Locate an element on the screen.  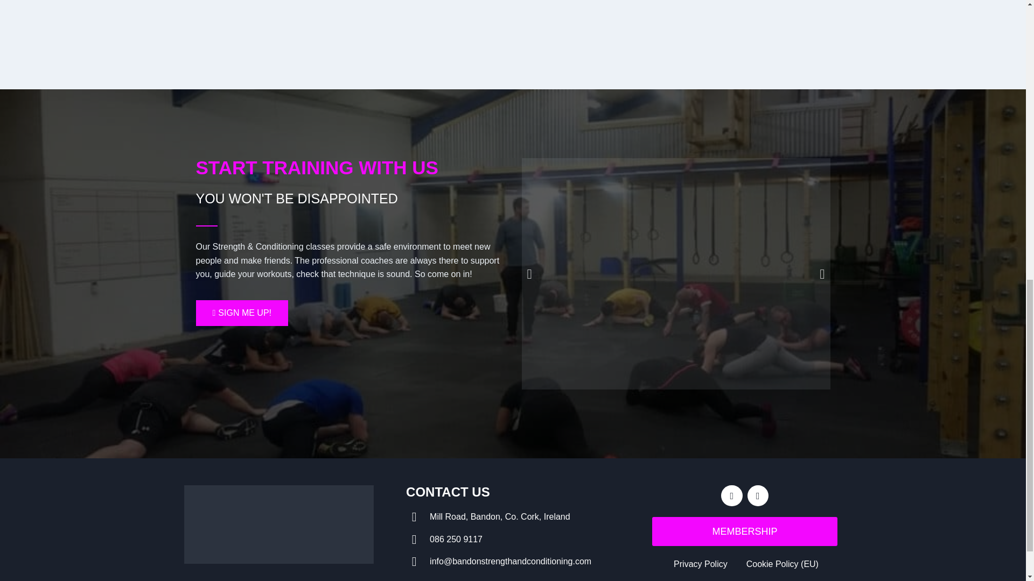
MEMBERSHIP is located at coordinates (745, 532).